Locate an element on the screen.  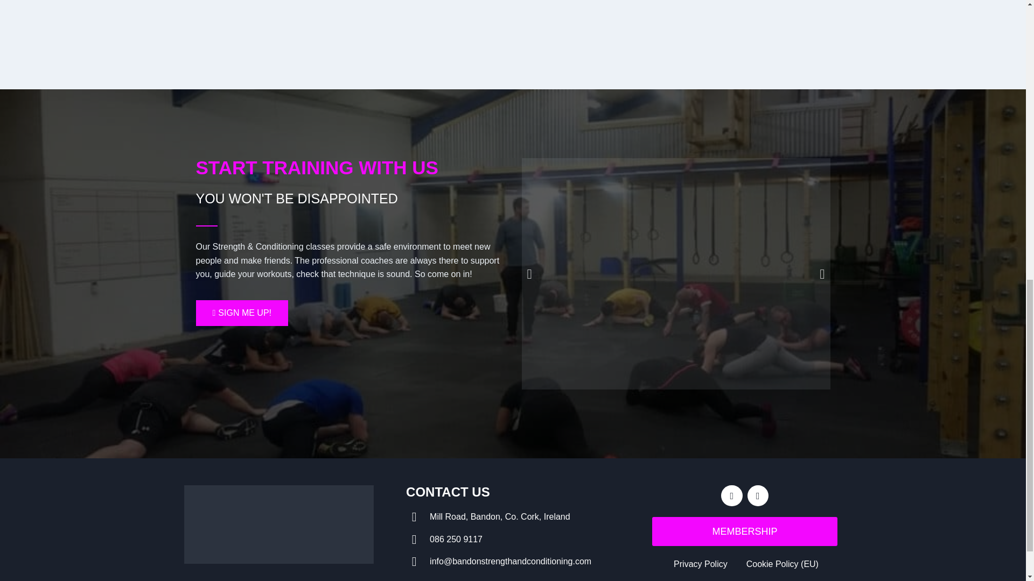
MEMBERSHIP is located at coordinates (745, 532).